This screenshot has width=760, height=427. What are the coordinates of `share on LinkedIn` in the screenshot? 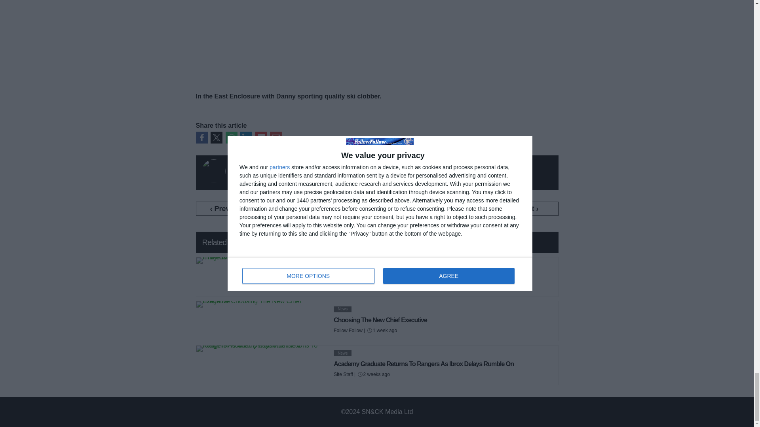 It's located at (246, 137).